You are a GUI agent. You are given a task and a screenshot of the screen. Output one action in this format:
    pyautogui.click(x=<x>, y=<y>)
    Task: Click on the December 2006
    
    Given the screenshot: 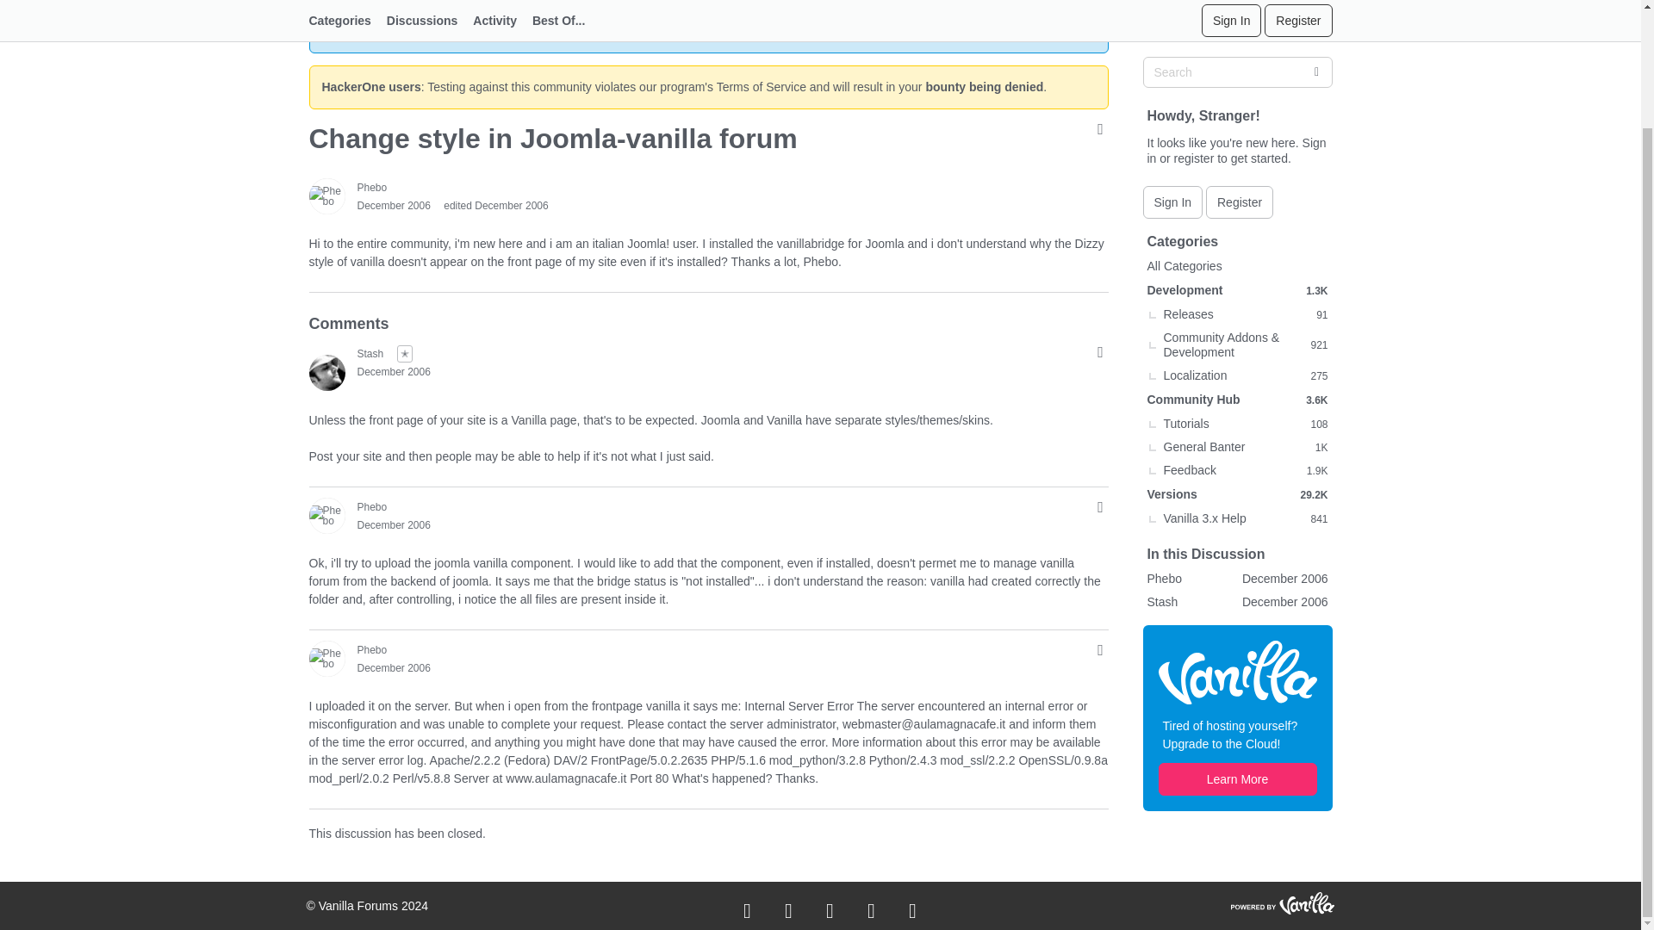 What is the action you would take?
    pyautogui.click(x=393, y=206)
    